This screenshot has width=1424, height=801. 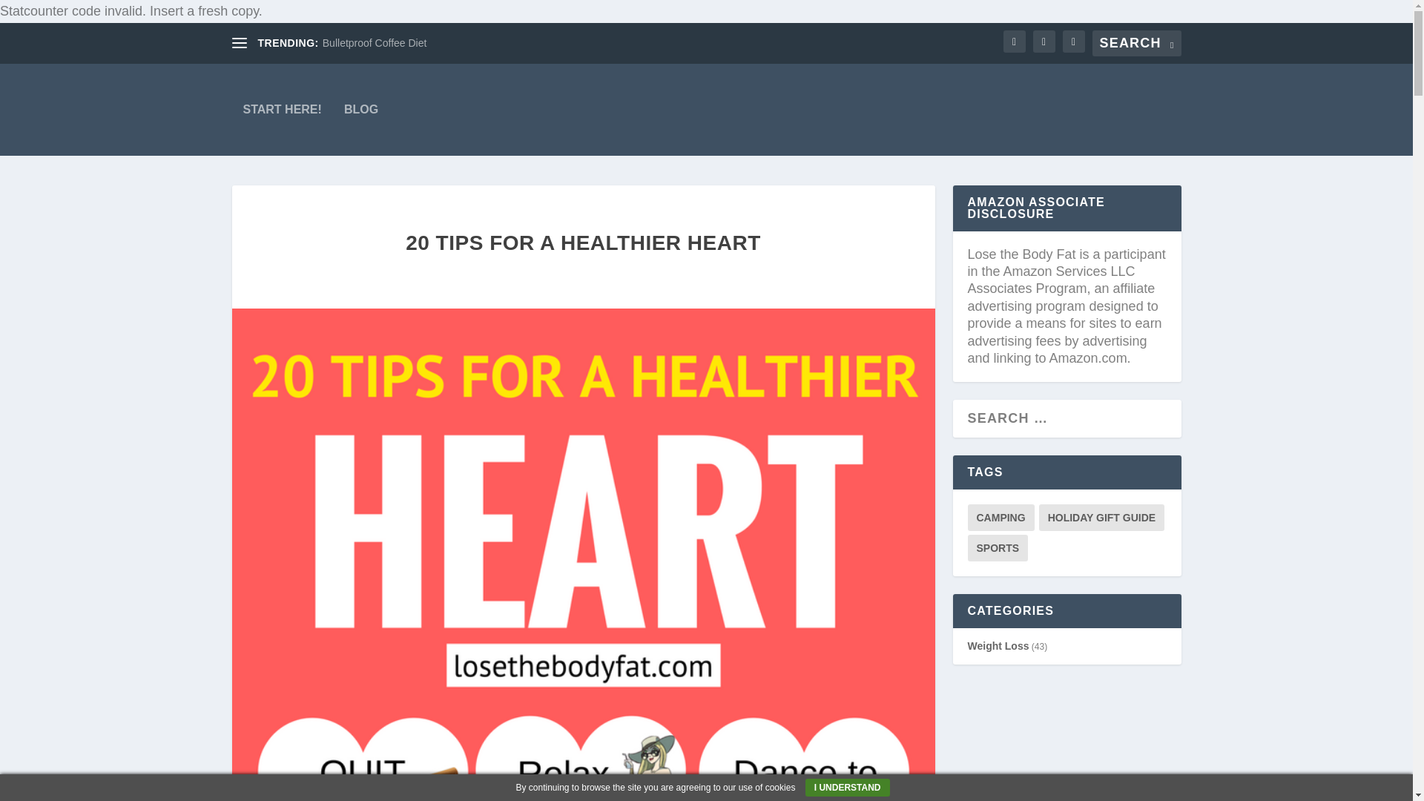 I want to click on Search for:, so click(x=1136, y=43).